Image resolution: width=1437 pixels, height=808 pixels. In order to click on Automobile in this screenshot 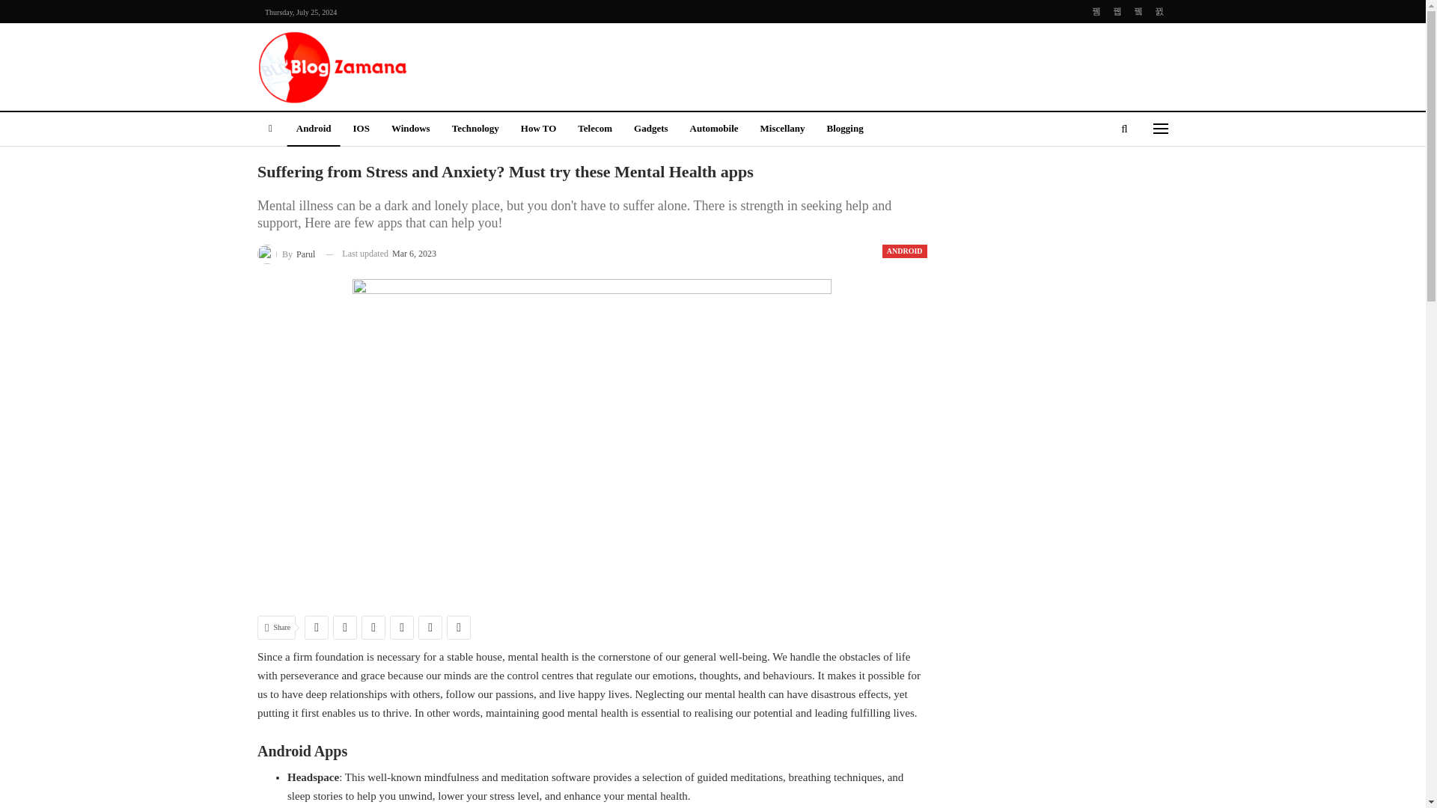, I will do `click(714, 129)`.